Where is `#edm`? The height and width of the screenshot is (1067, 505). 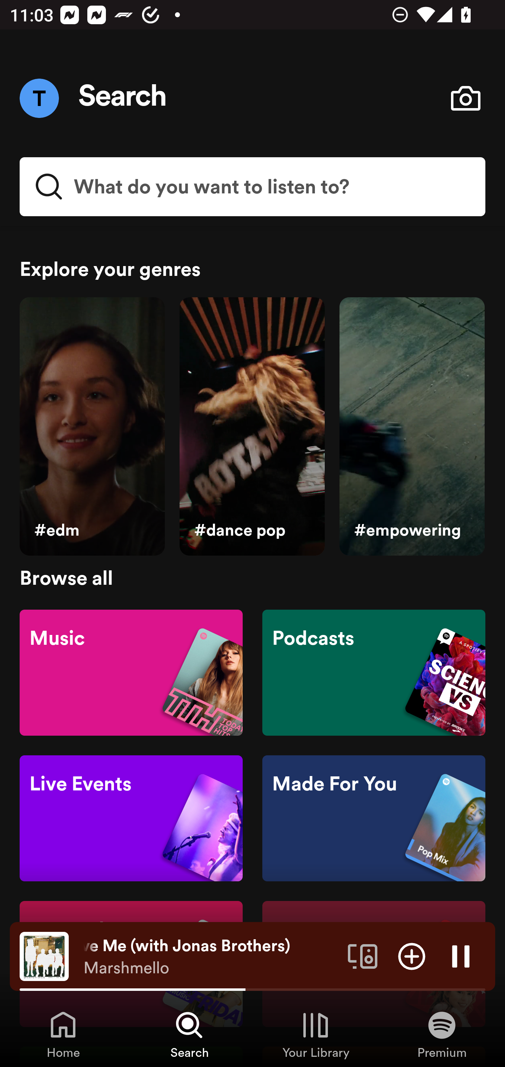
#edm is located at coordinates (92, 427).